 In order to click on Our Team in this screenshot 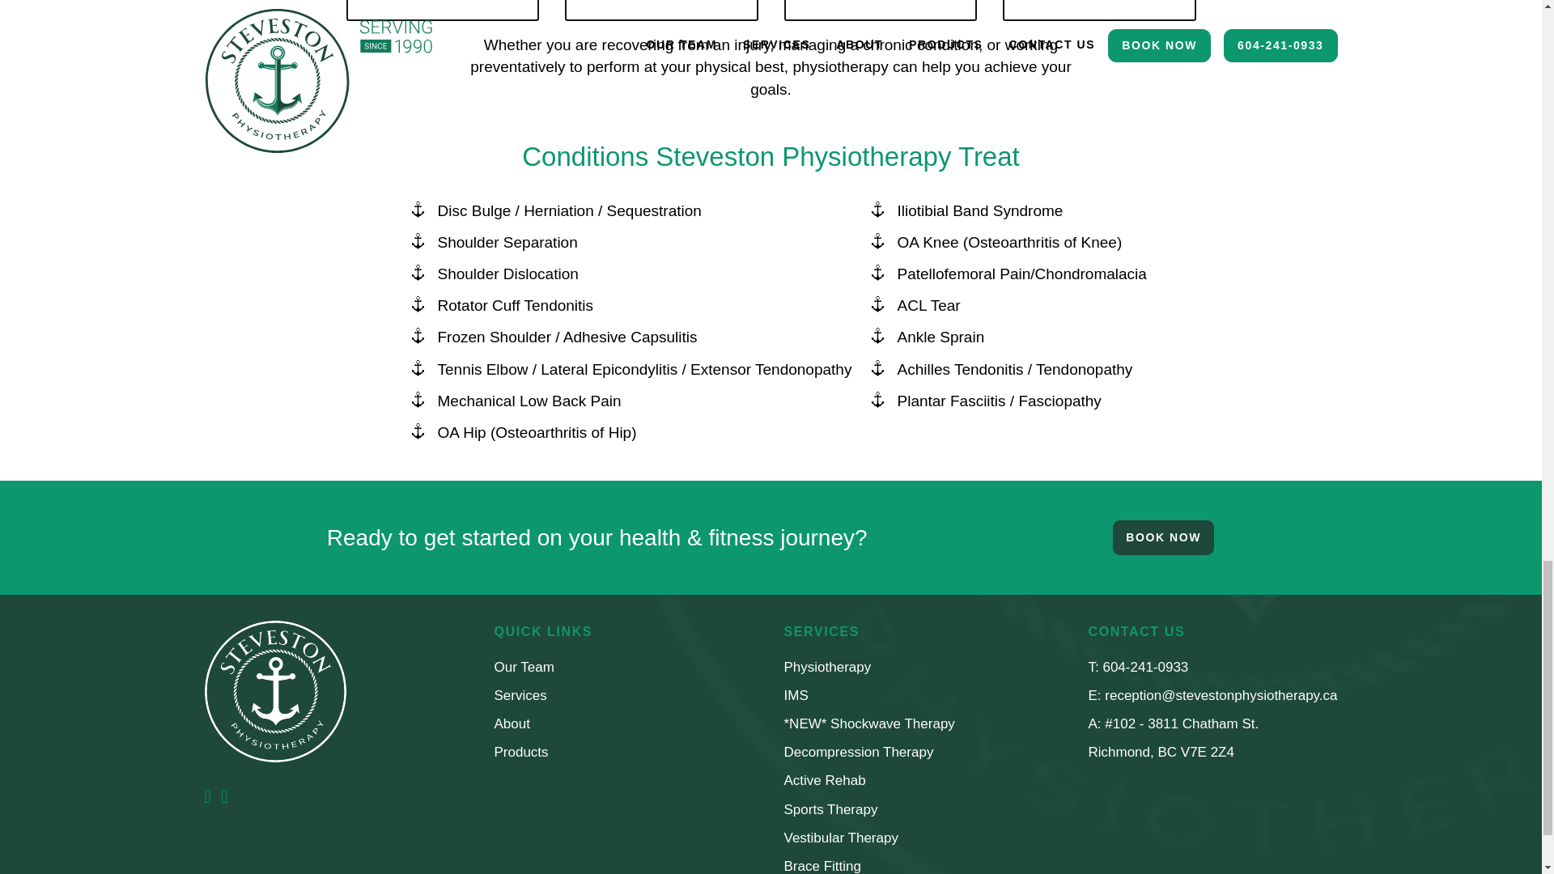, I will do `click(523, 667)`.